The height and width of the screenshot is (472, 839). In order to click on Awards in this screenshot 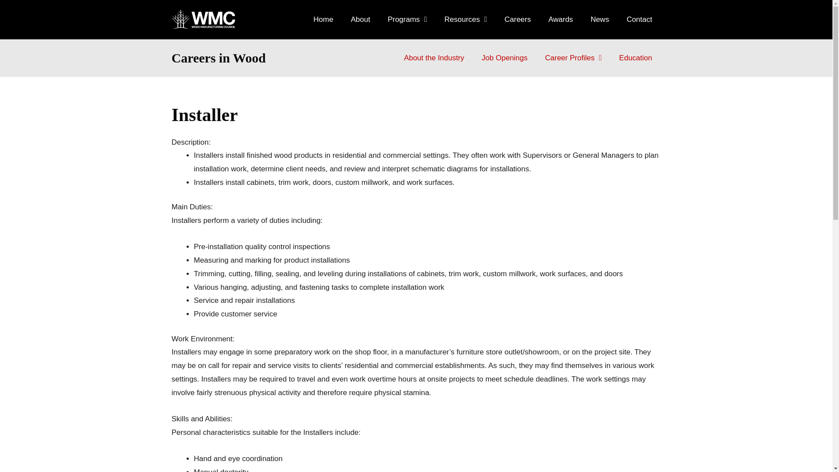, I will do `click(560, 19)`.